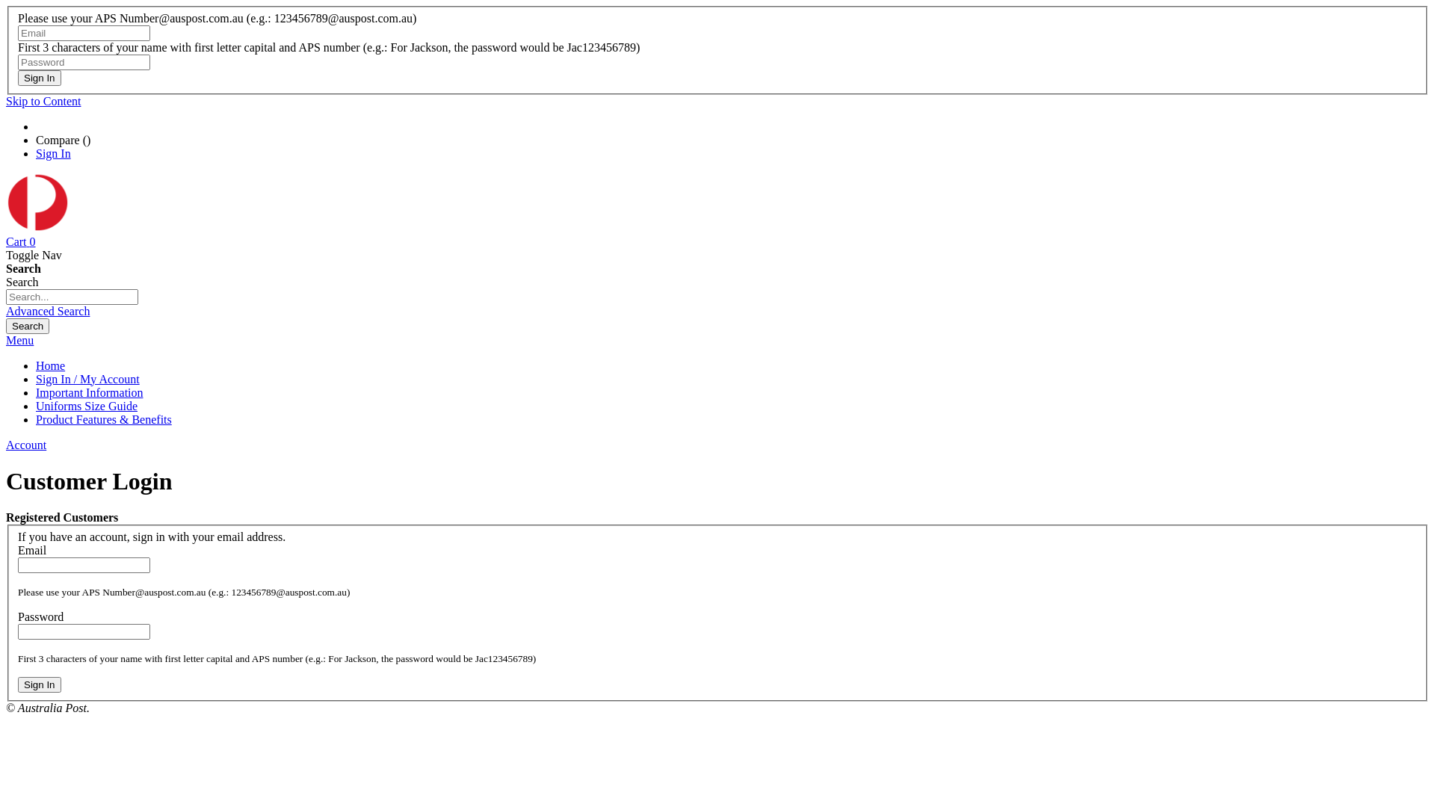  What do you see at coordinates (84, 632) in the screenshot?
I see `Password` at bounding box center [84, 632].